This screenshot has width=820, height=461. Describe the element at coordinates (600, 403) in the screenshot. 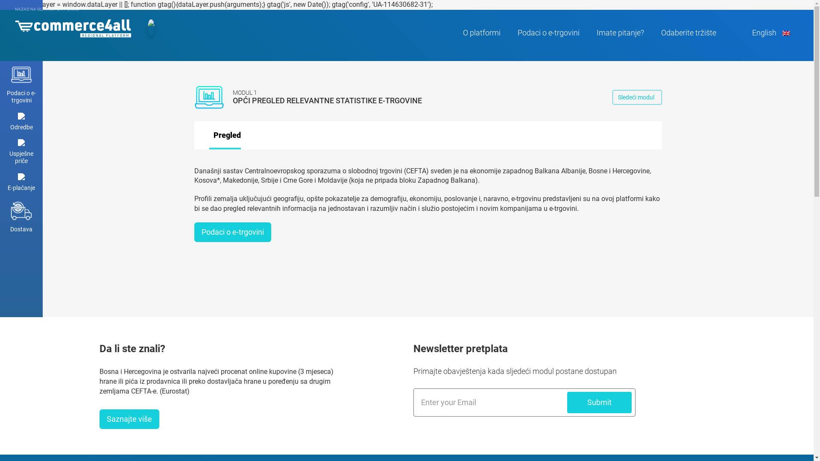

I see `Submit` at that location.